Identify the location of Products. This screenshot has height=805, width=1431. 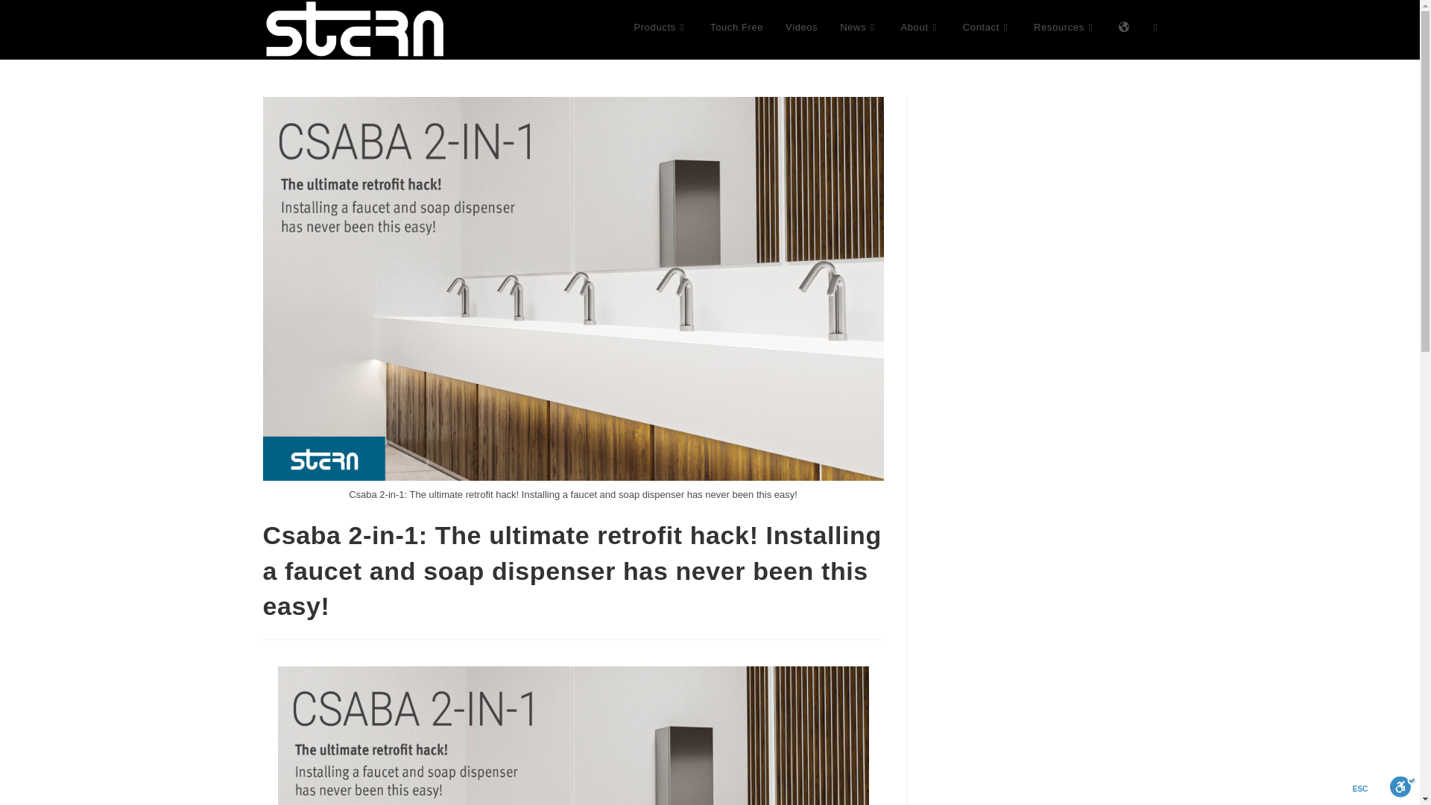
(660, 28).